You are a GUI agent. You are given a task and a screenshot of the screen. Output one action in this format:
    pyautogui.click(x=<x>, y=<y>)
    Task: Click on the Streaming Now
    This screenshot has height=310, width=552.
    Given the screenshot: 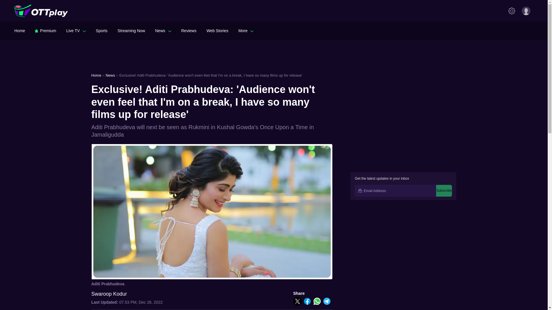 What is the action you would take?
    pyautogui.click(x=131, y=30)
    